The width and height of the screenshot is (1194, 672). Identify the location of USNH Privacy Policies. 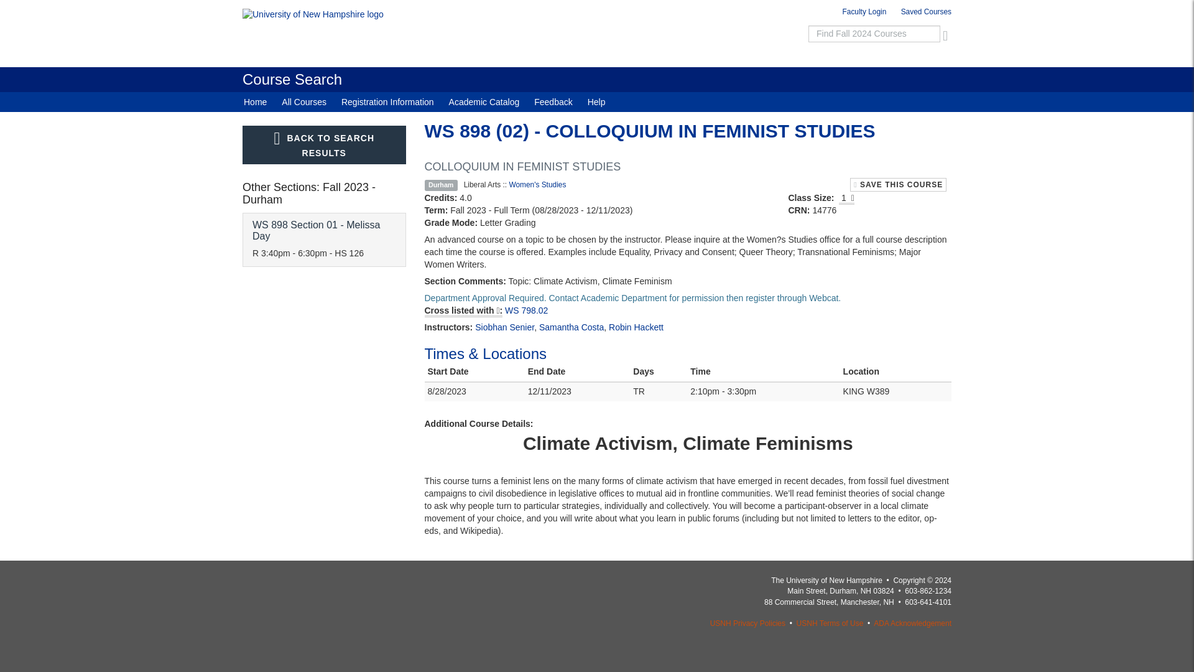
(747, 623).